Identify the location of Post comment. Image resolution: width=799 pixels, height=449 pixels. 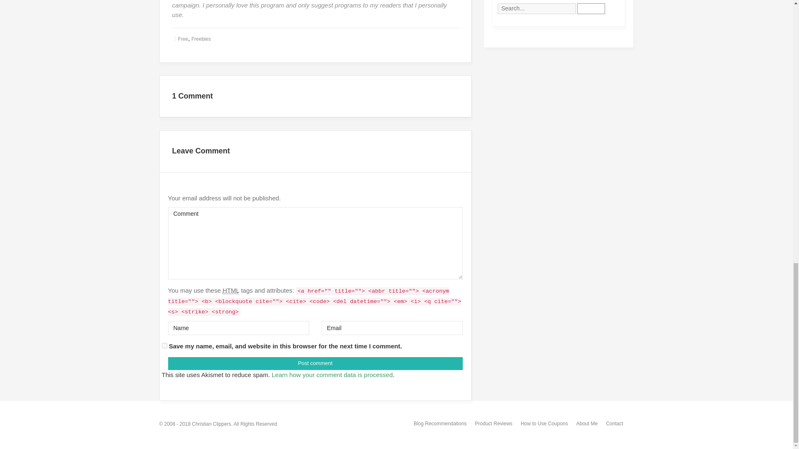
(315, 363).